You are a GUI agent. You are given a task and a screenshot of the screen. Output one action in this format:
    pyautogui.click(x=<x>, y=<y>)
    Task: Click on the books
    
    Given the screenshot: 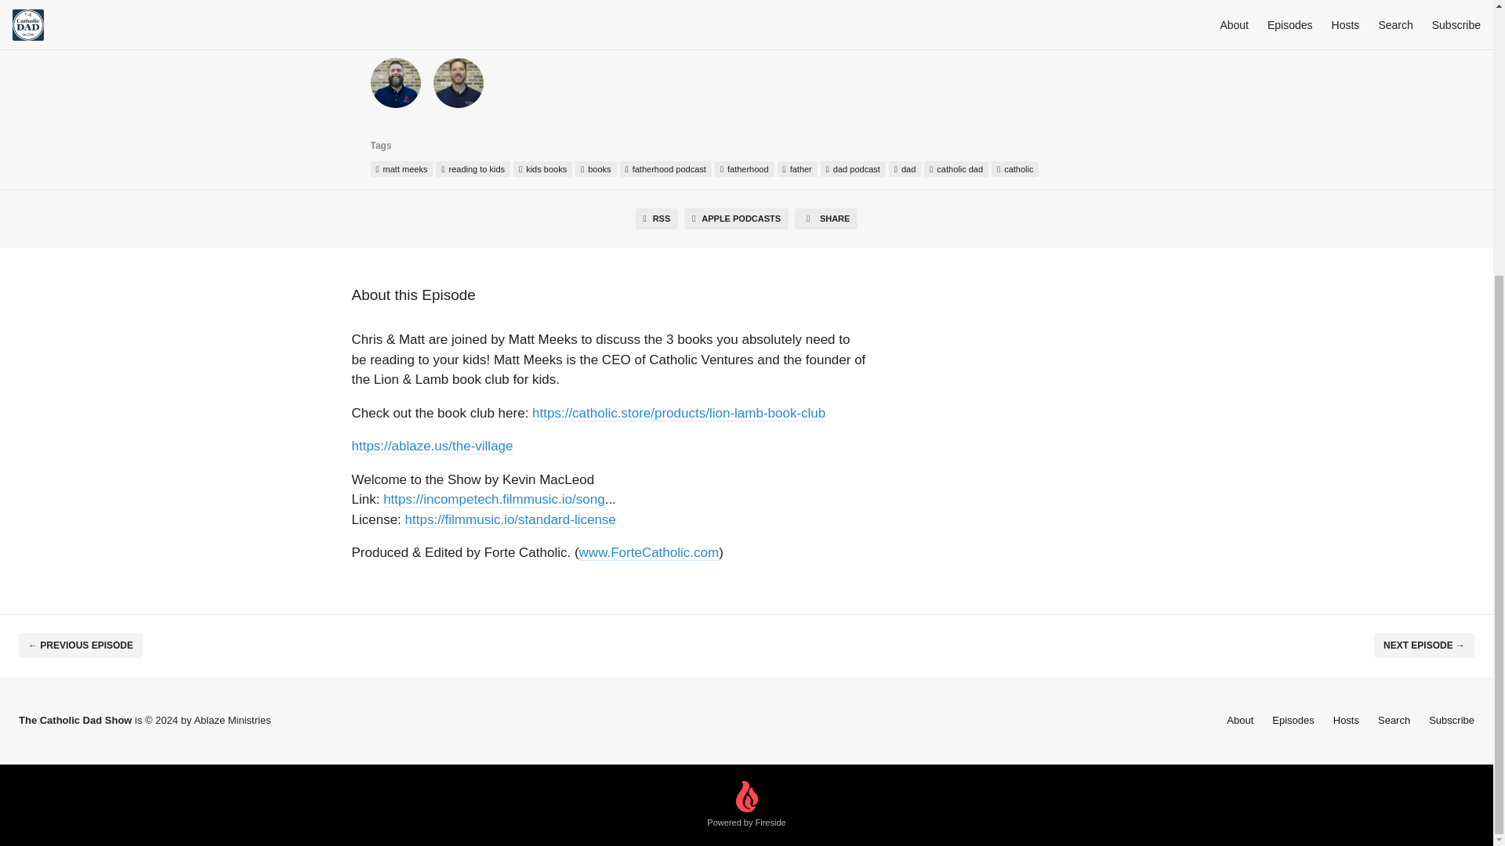 What is the action you would take?
    pyautogui.click(x=595, y=169)
    